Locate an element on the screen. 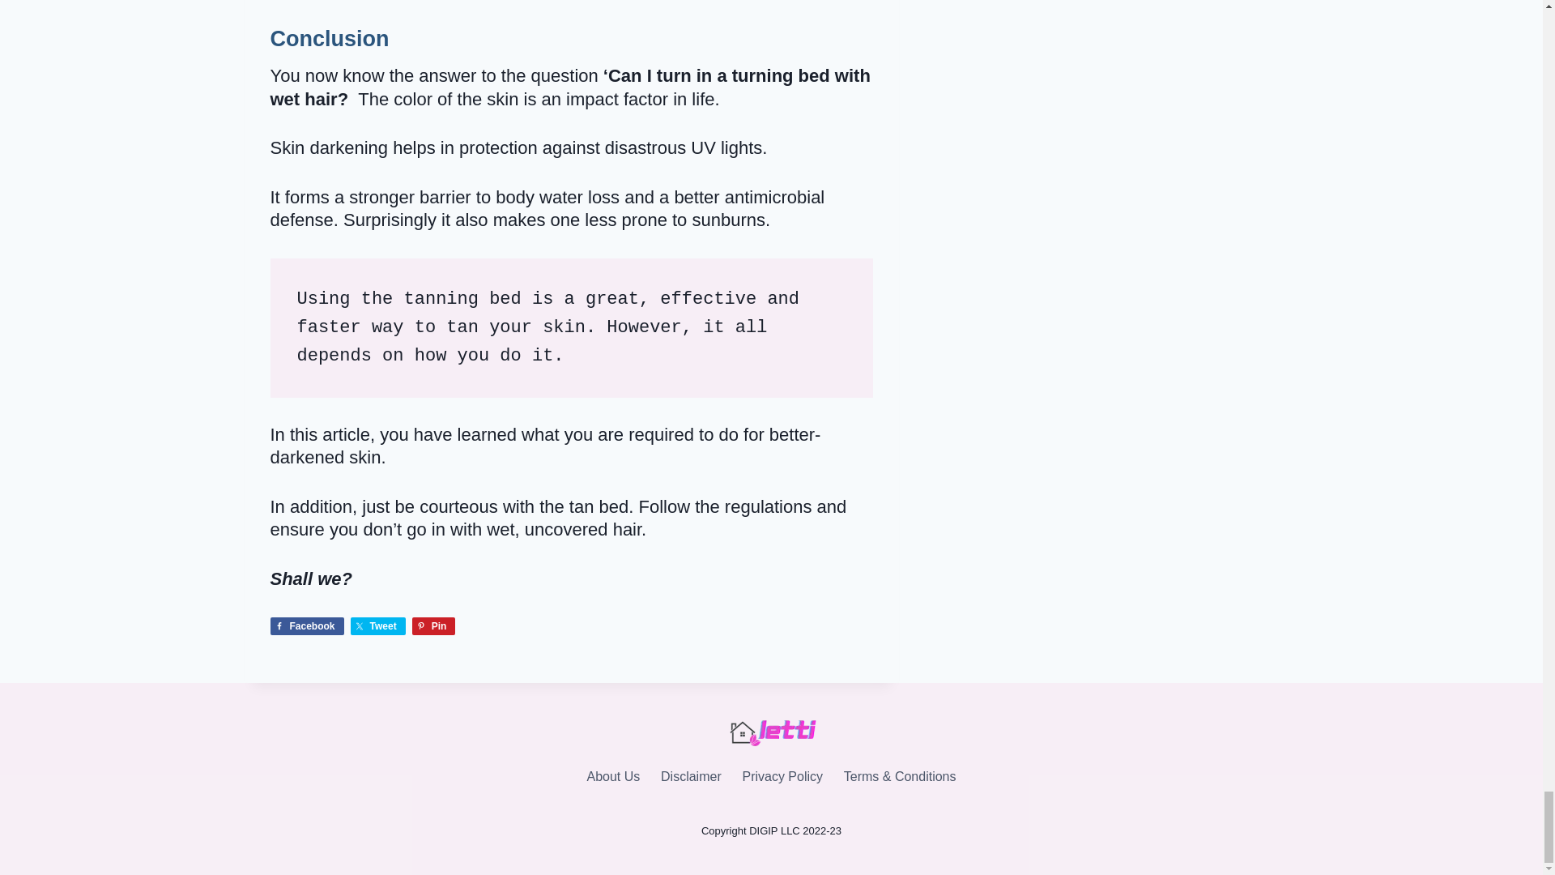 Image resolution: width=1555 pixels, height=875 pixels. Share on Twitter is located at coordinates (378, 626).